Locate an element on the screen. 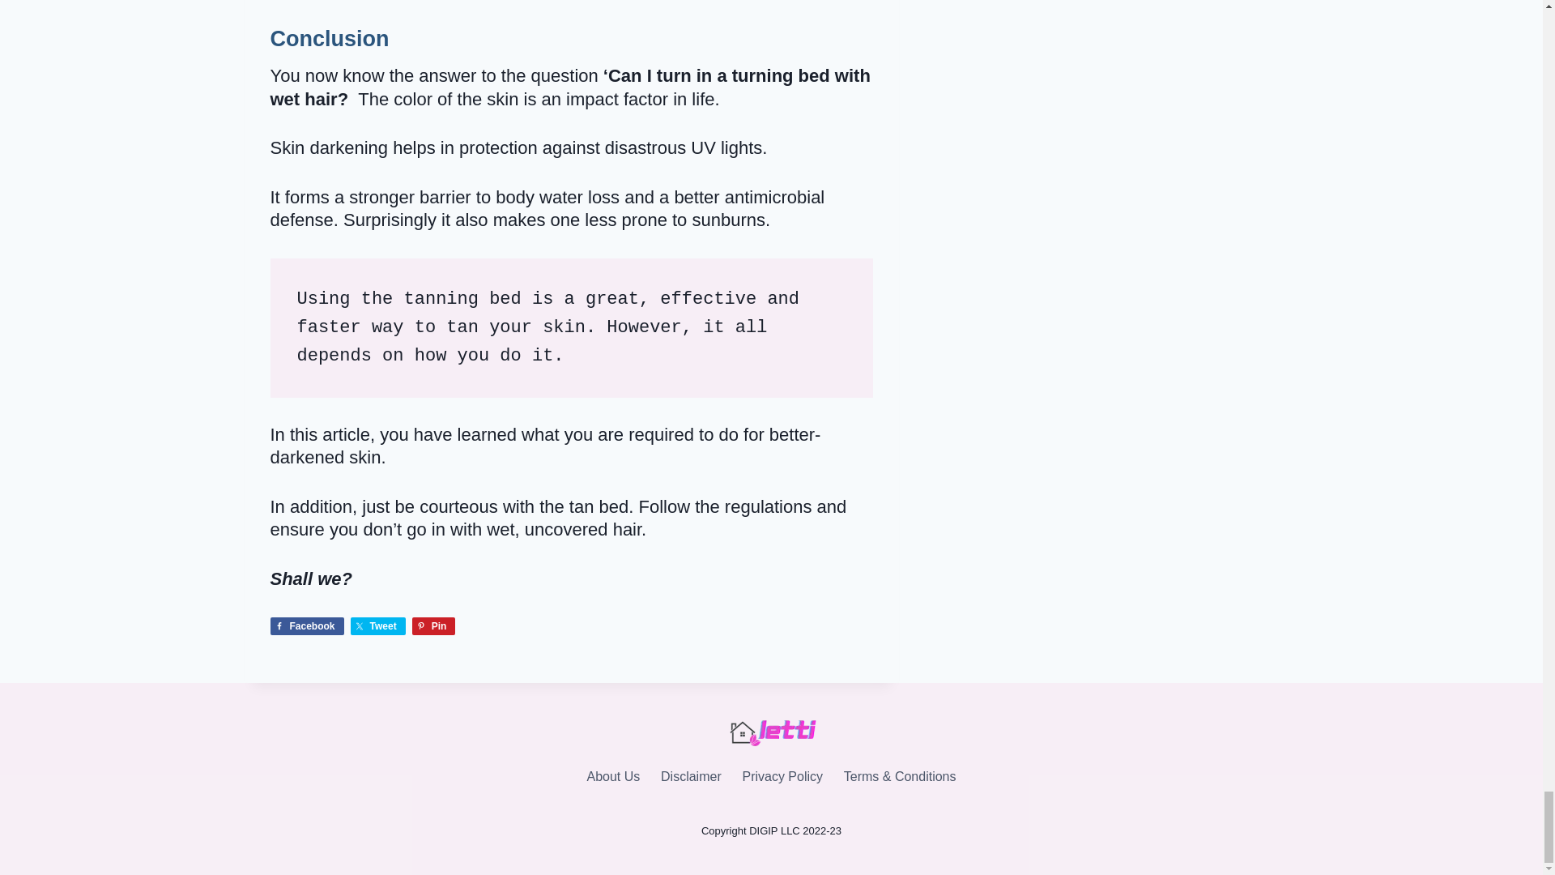 Image resolution: width=1555 pixels, height=875 pixels. Share on Twitter is located at coordinates (378, 626).